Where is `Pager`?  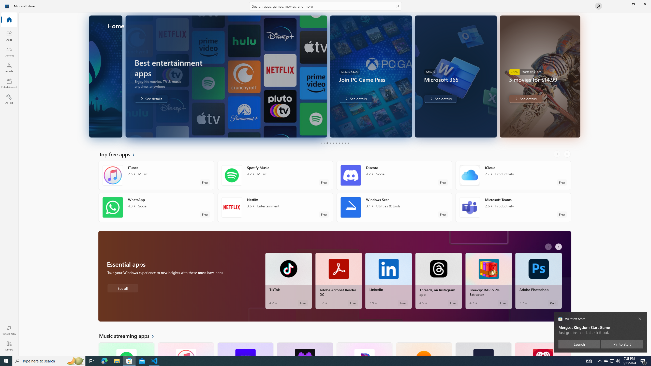
Pager is located at coordinates (335, 143).